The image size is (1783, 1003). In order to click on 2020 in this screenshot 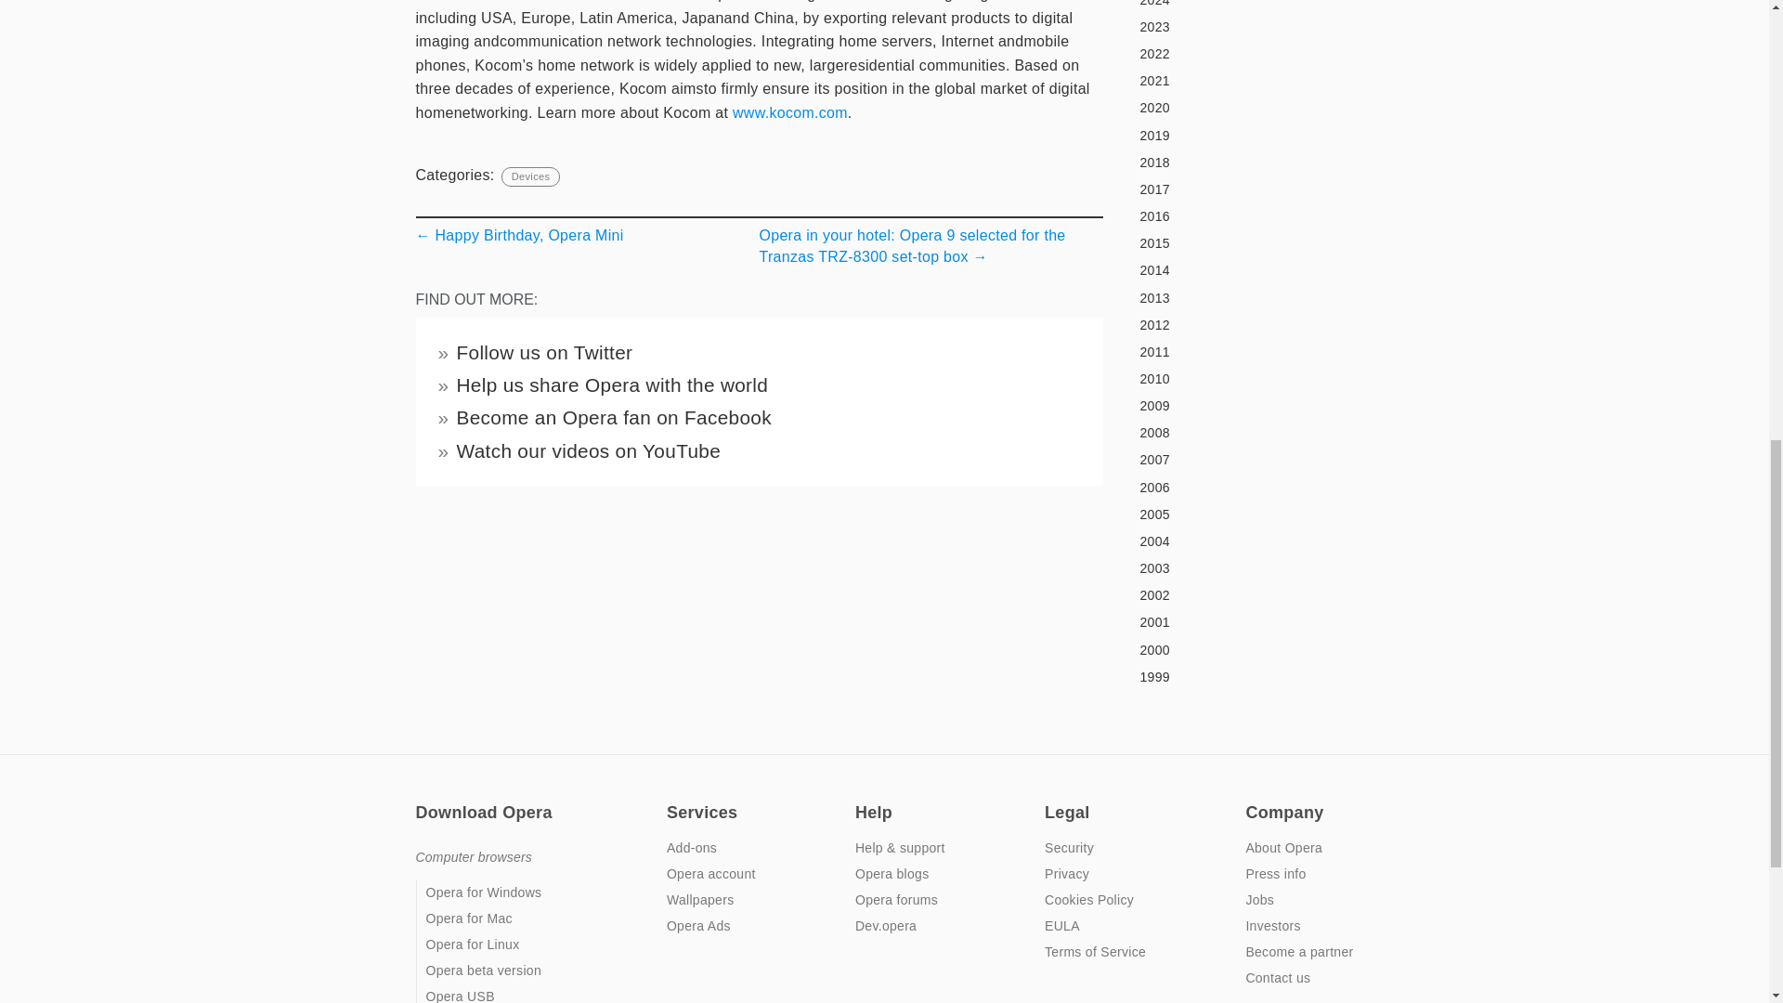, I will do `click(1242, 108)`.